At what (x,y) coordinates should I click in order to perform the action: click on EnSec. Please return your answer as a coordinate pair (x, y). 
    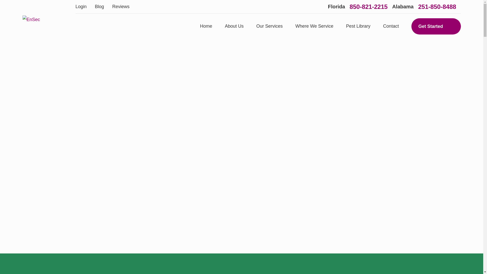
    Looking at the image, I should click on (31, 19).